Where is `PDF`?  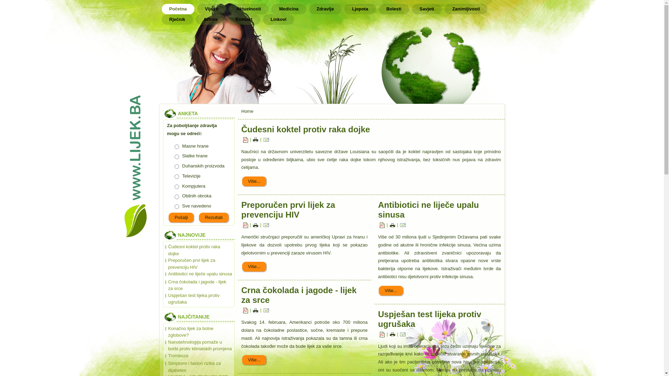
PDF is located at coordinates (382, 334).